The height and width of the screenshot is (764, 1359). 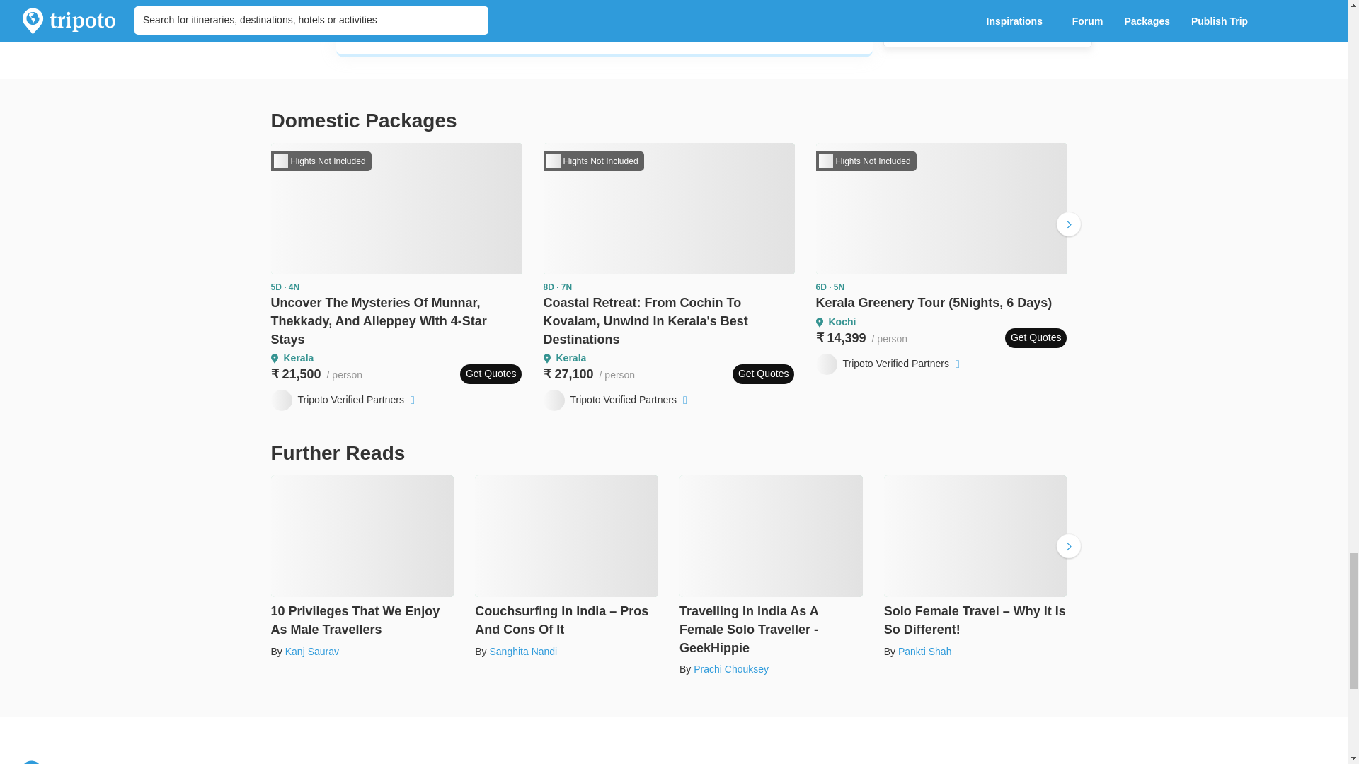 I want to click on Get Quotes, so click(x=491, y=374).